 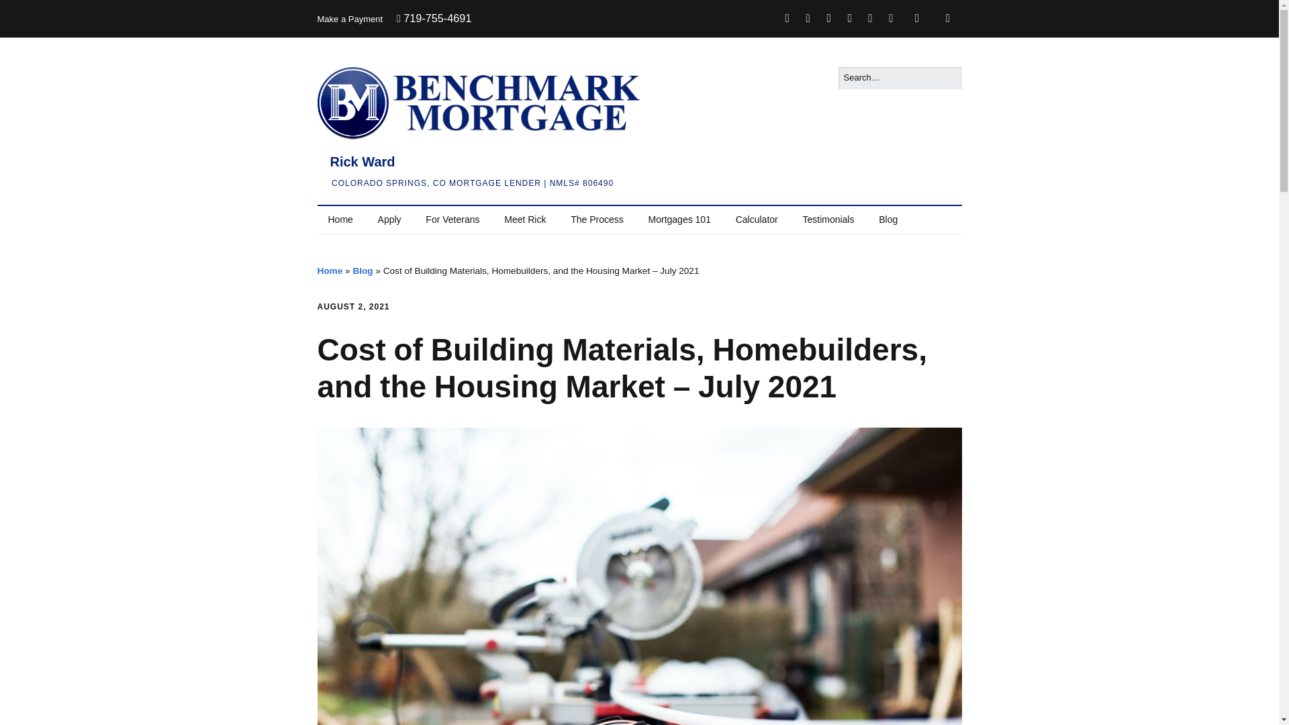 What do you see at coordinates (757, 220) in the screenshot?
I see `Calculator` at bounding box center [757, 220].